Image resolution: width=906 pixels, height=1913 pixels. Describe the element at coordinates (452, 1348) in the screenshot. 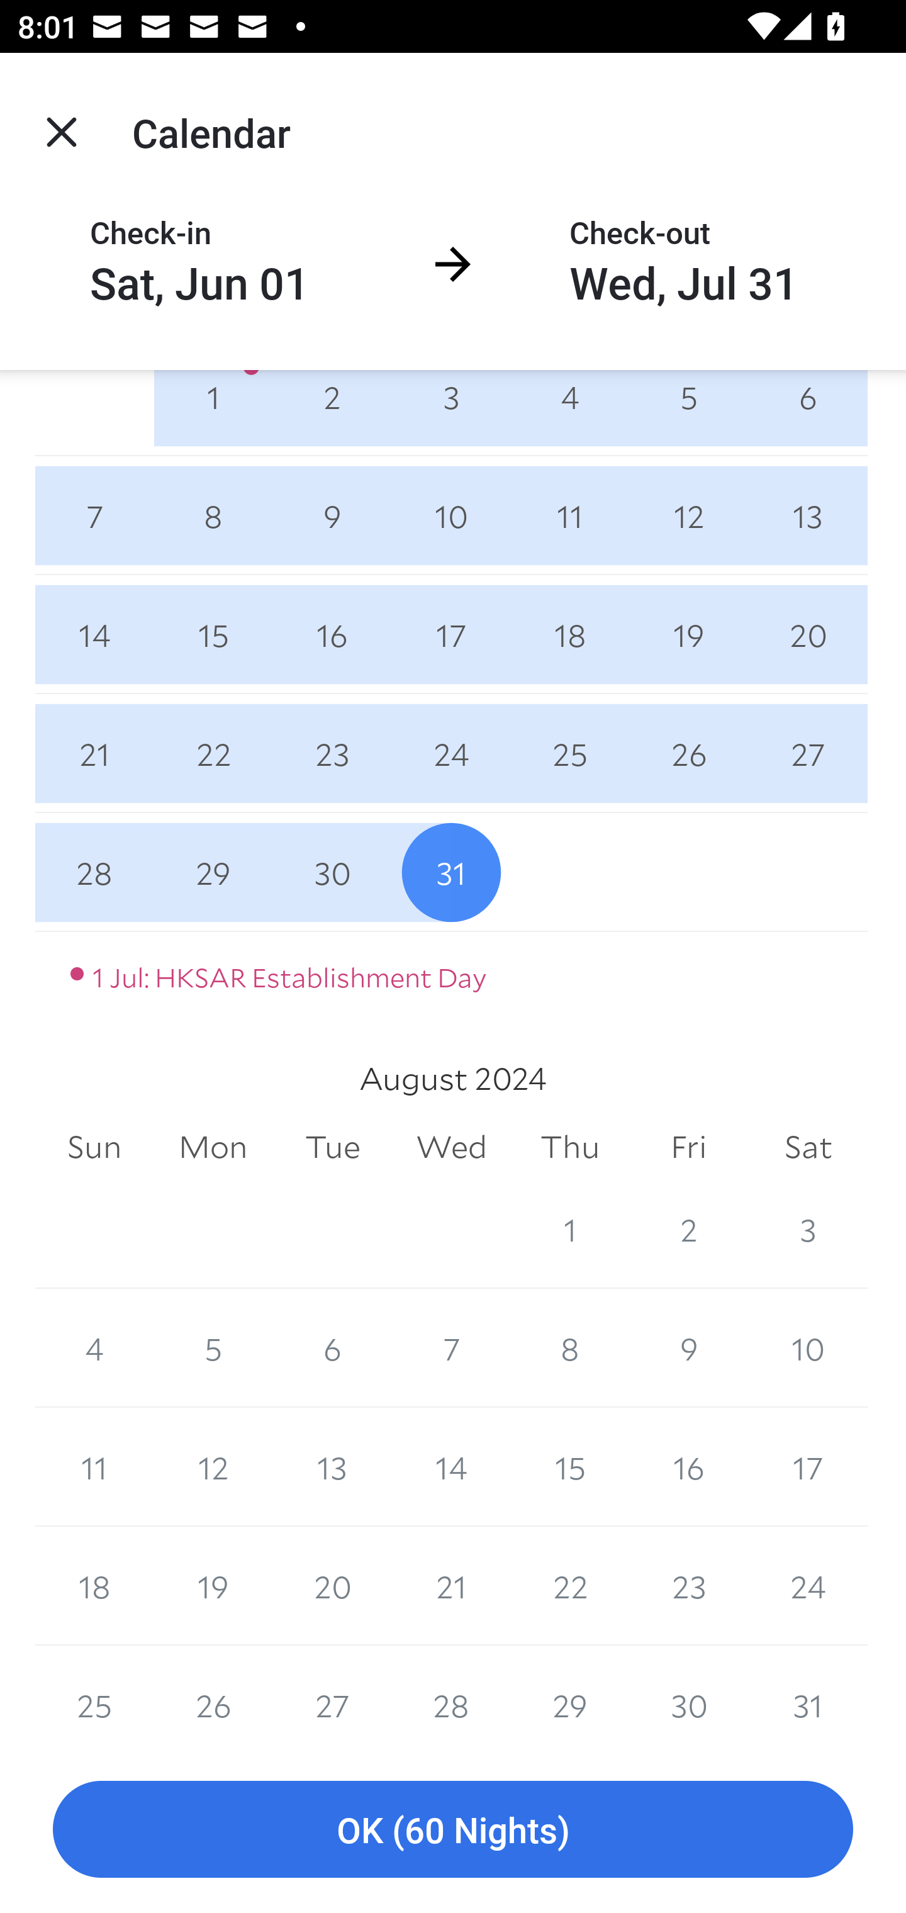

I see `7 7 August 2024` at that location.